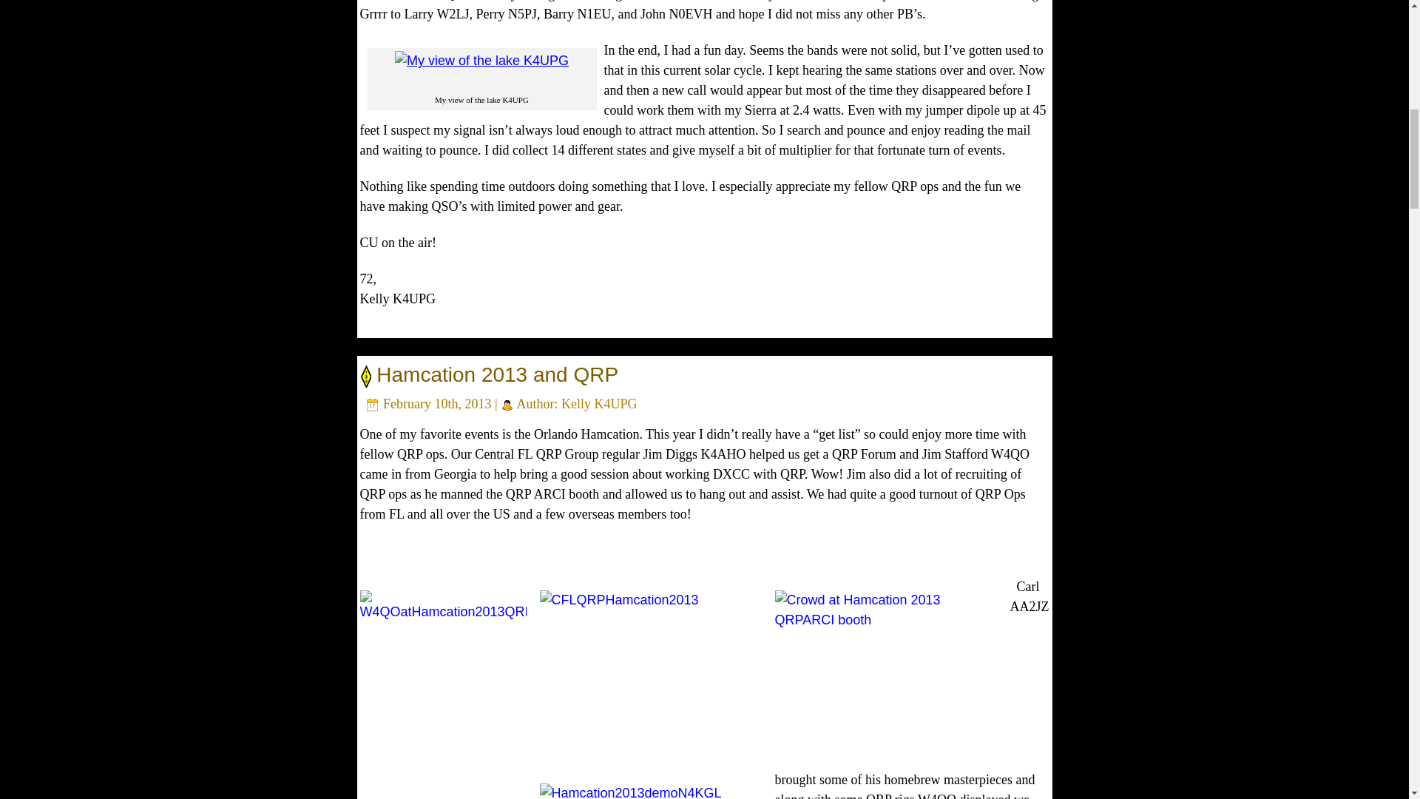  Describe the element at coordinates (497, 374) in the screenshot. I see `Permanent Link to Hamcation 2013 and QRP` at that location.